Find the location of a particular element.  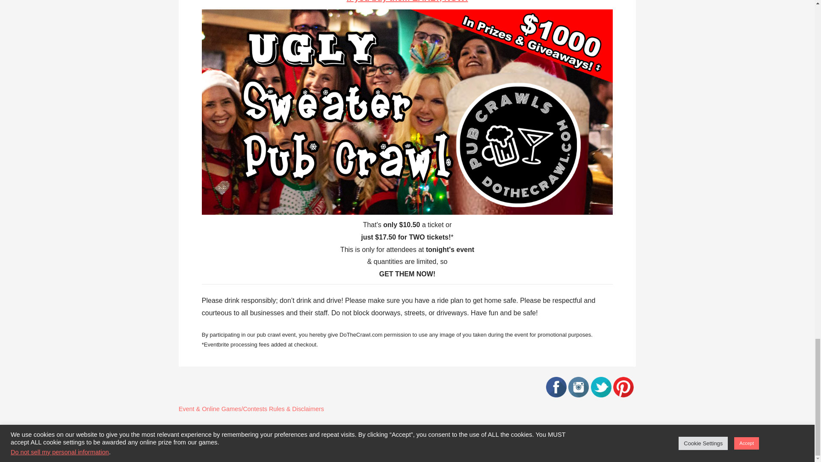

Follow us on Facebook is located at coordinates (556, 395).